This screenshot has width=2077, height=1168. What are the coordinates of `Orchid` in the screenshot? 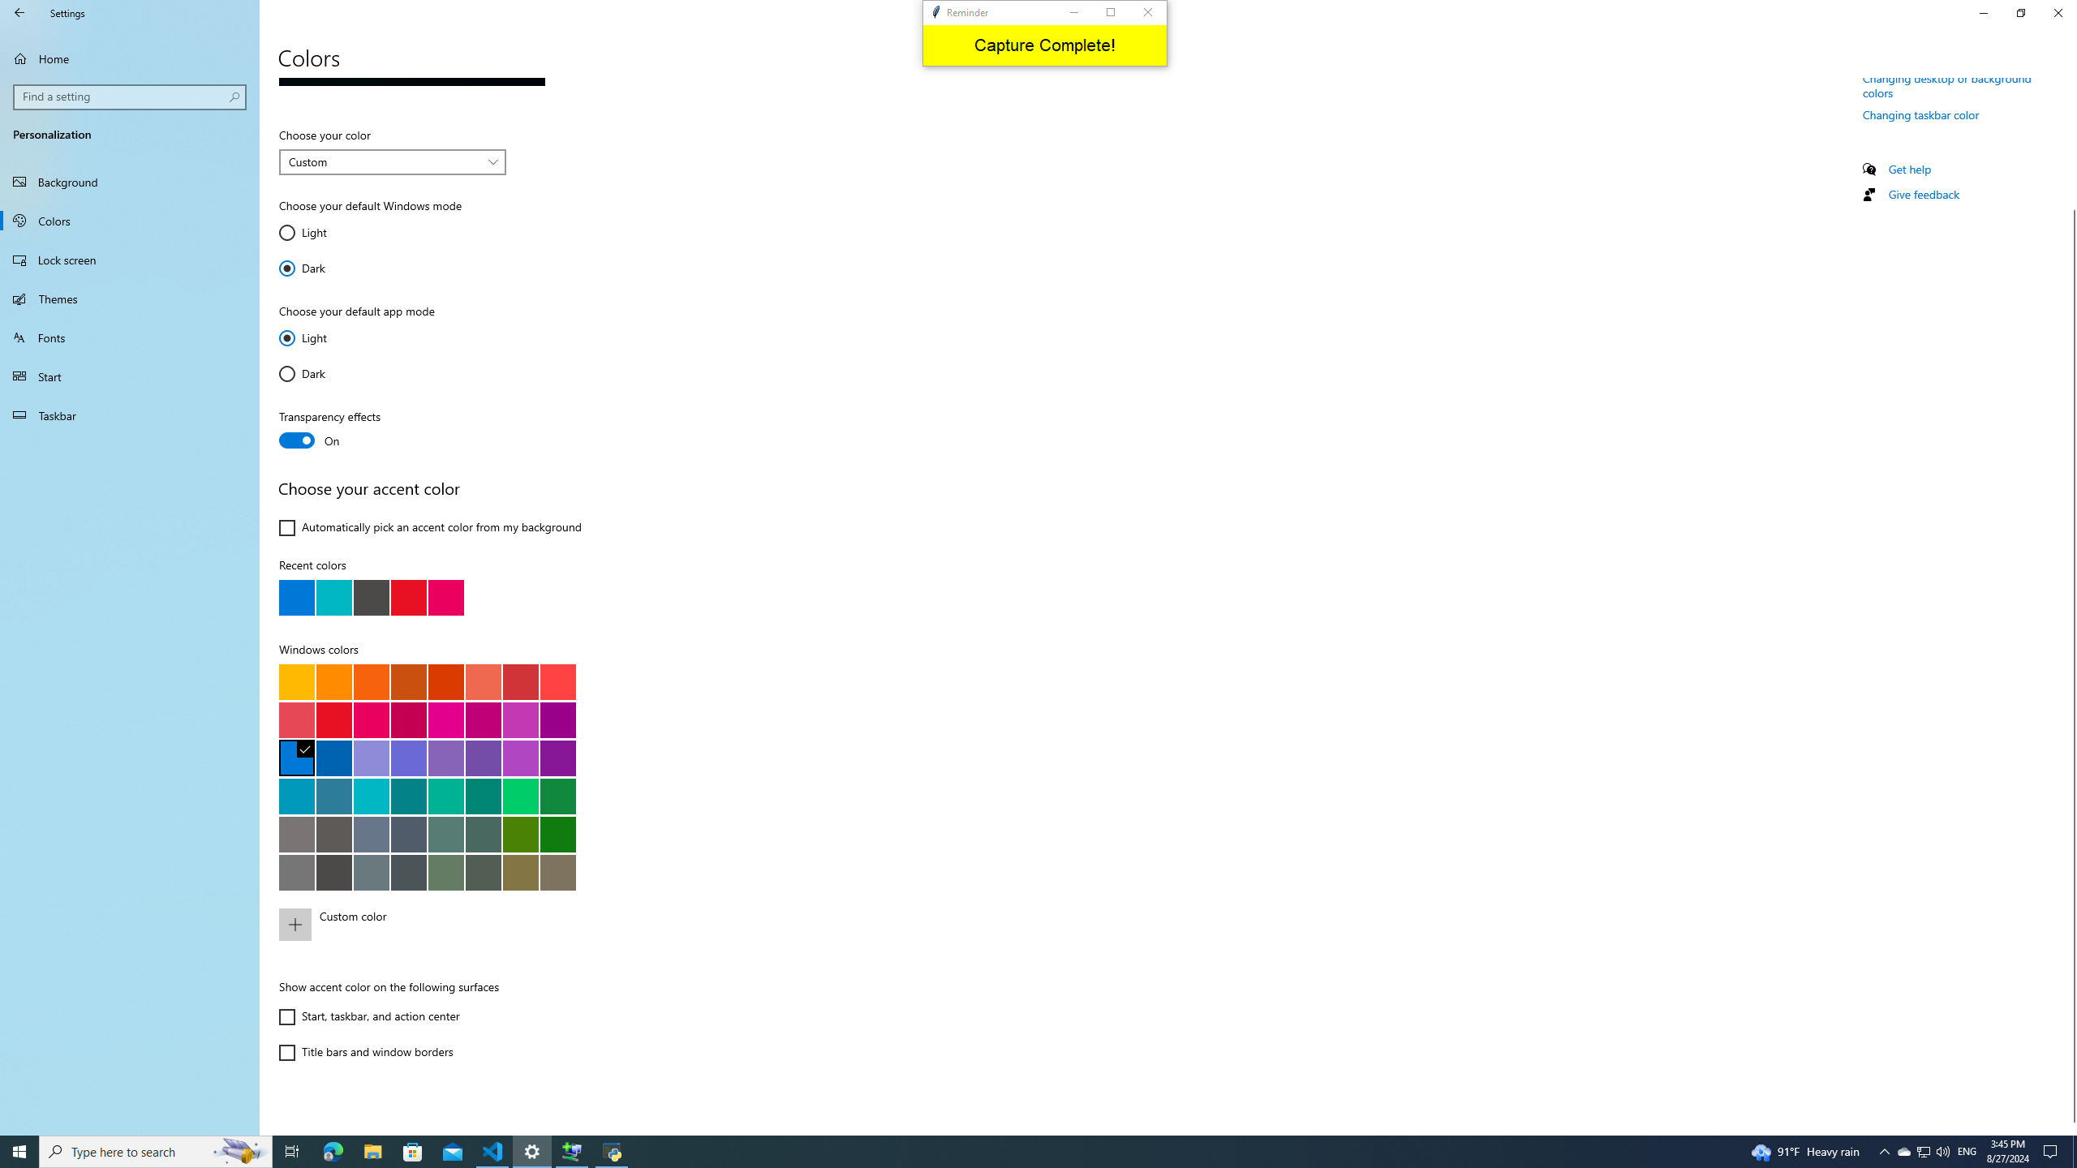 It's located at (557, 720).